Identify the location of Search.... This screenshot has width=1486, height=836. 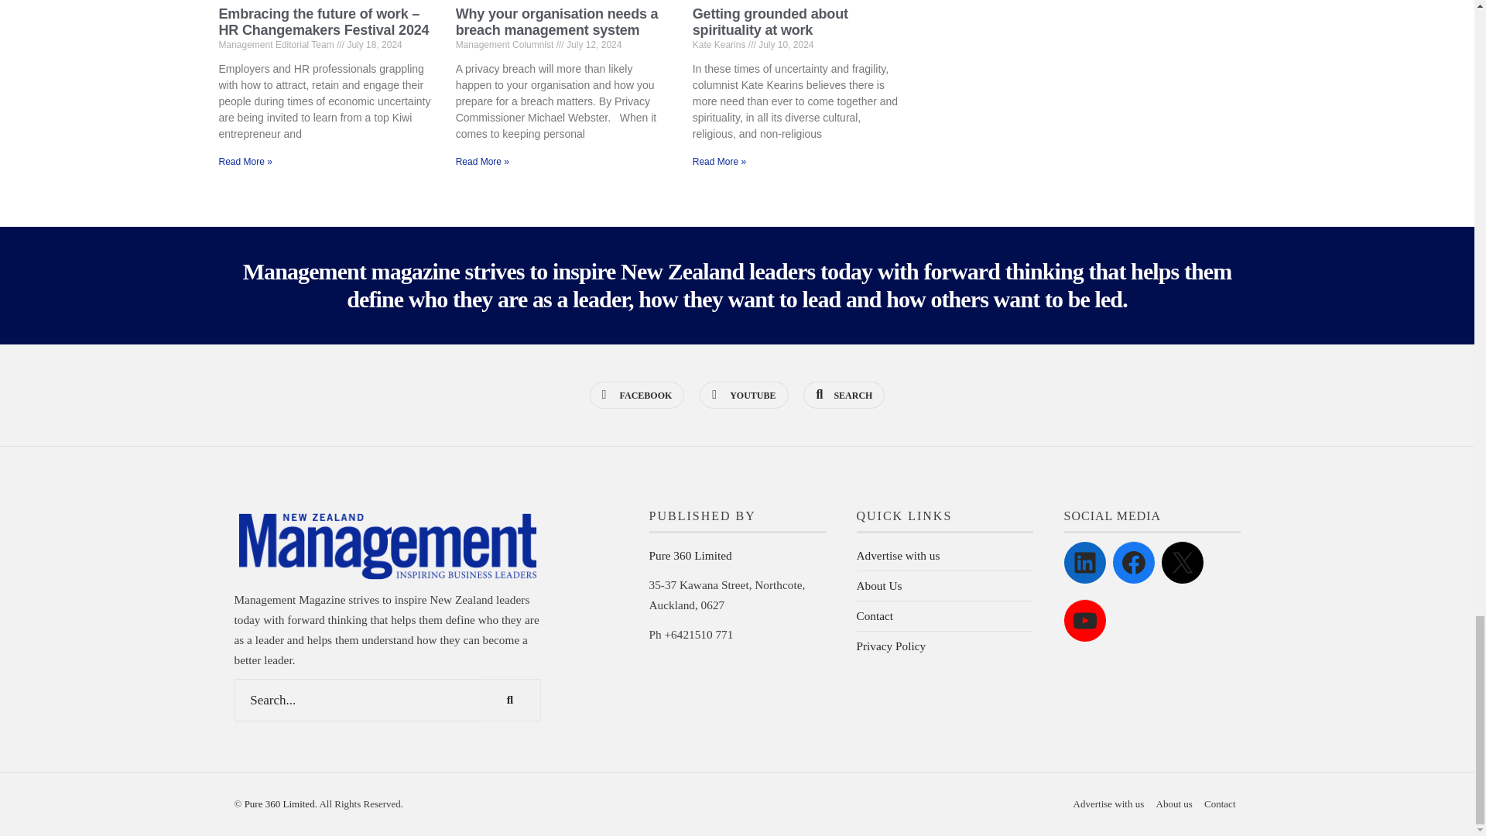
(387, 700).